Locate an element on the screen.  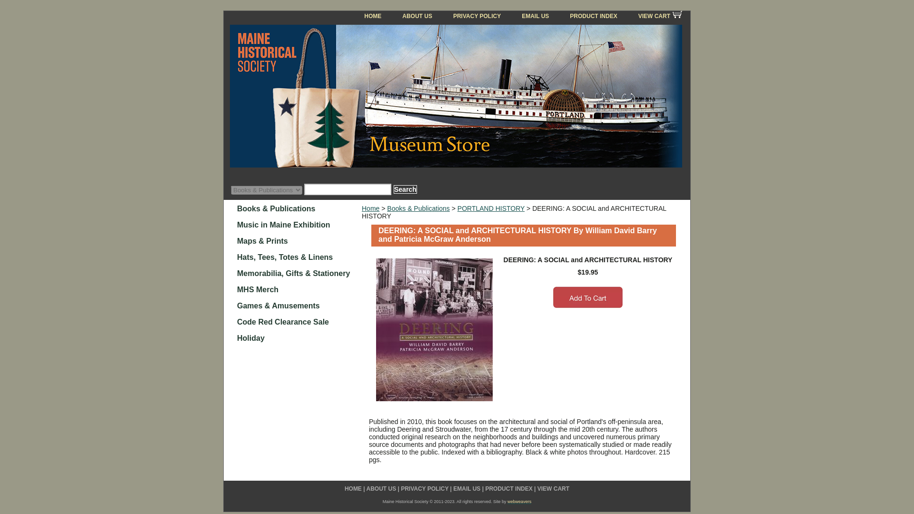
webweavers is located at coordinates (519, 502).